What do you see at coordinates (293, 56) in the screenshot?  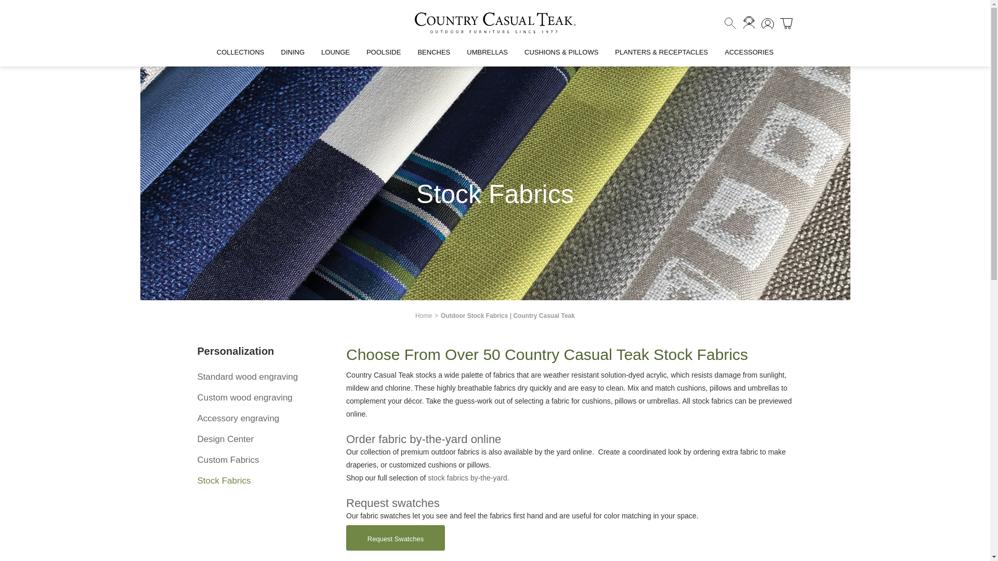 I see `DINING` at bounding box center [293, 56].